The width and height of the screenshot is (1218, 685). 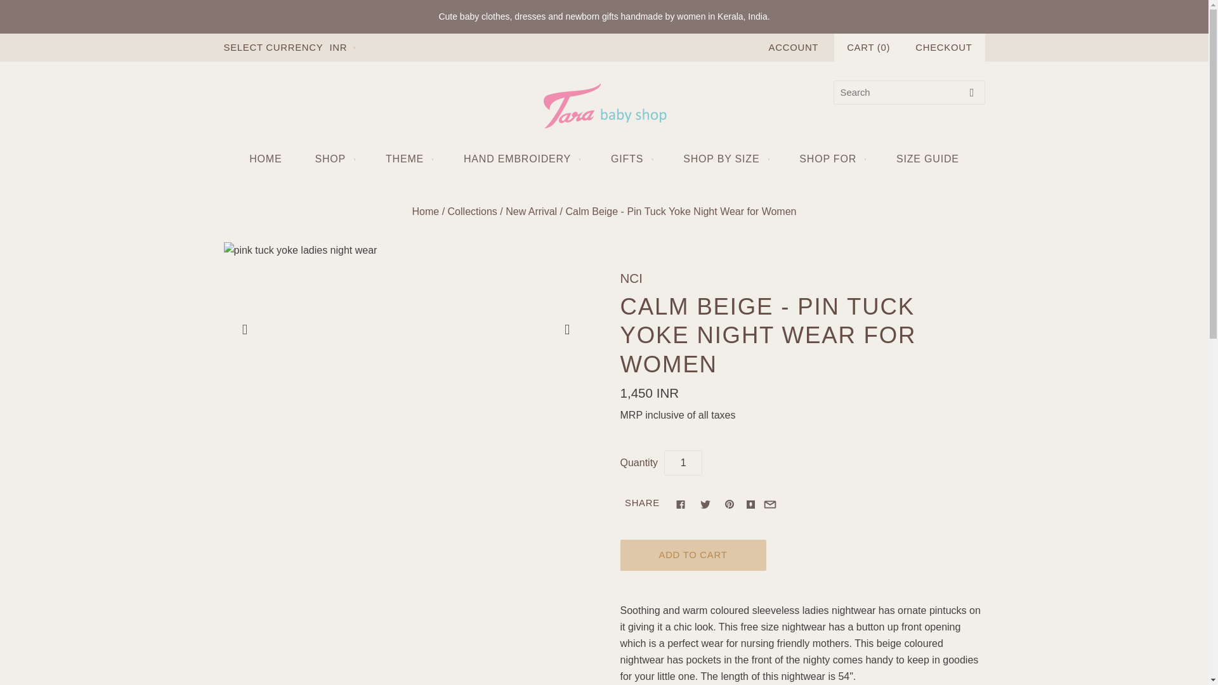 What do you see at coordinates (693, 555) in the screenshot?
I see `Add to cart` at bounding box center [693, 555].